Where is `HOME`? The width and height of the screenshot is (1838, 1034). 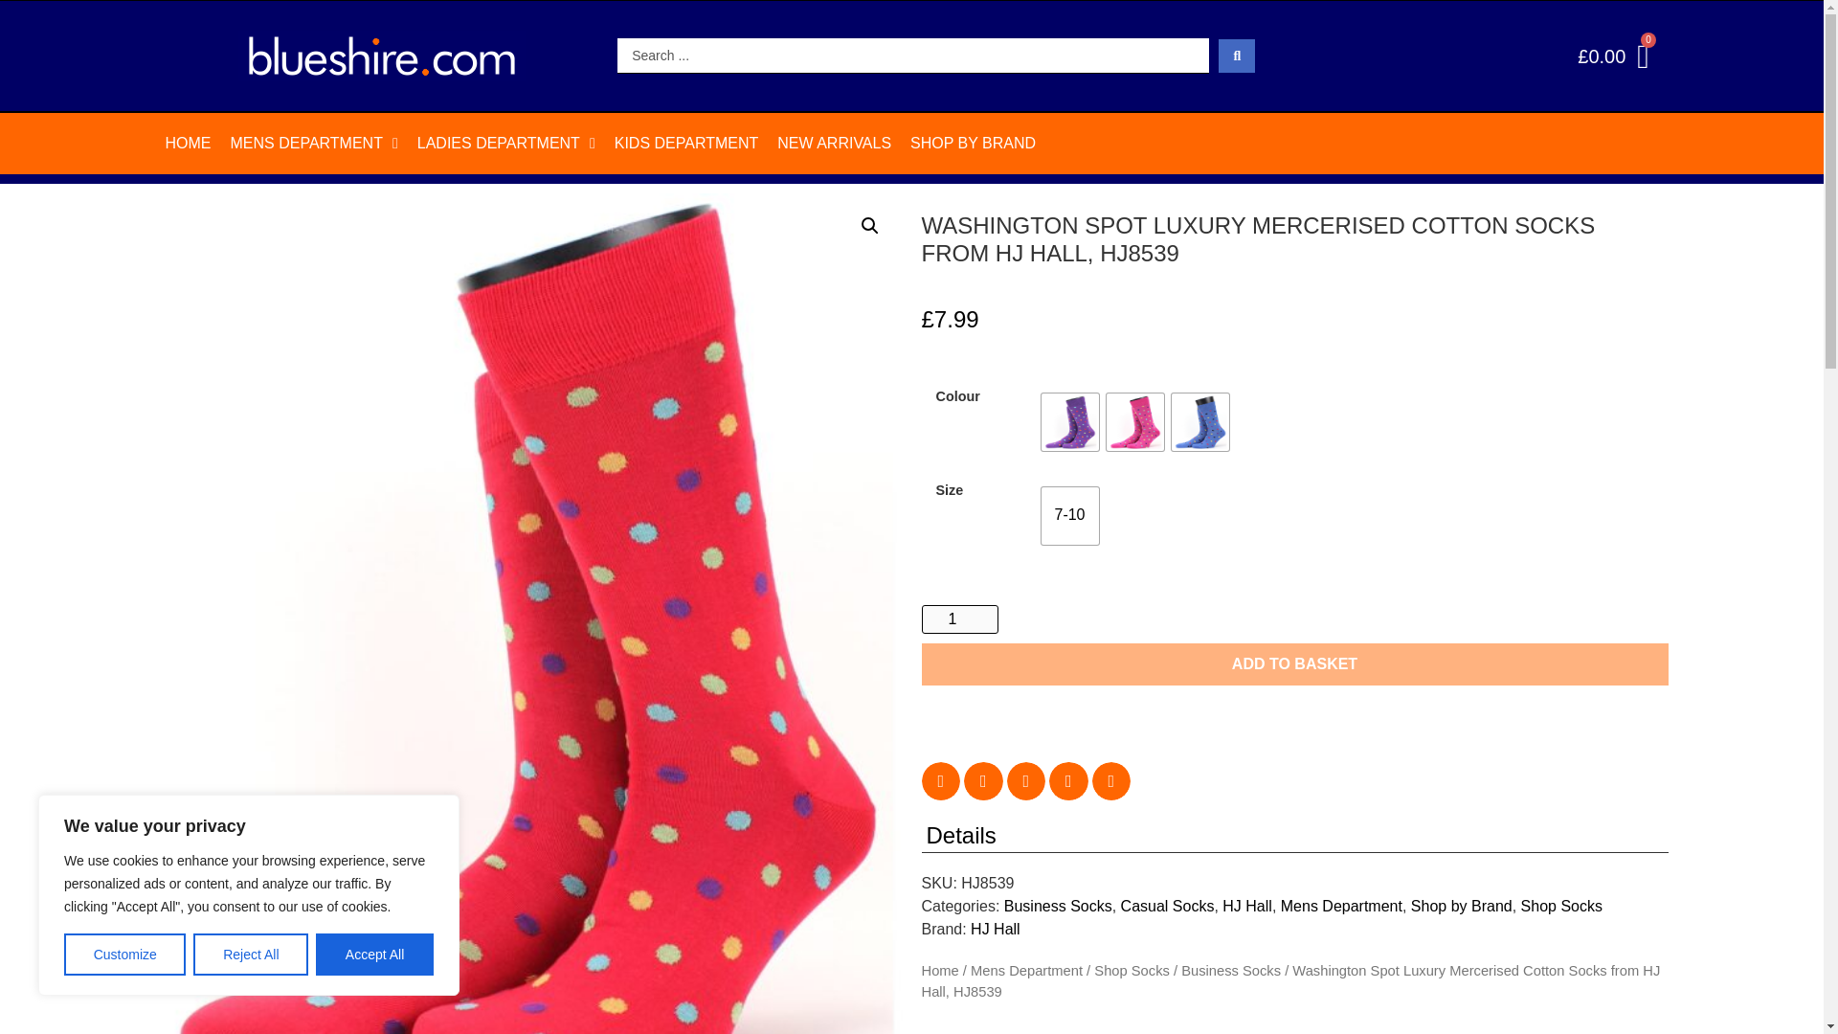
HOME is located at coordinates (188, 144).